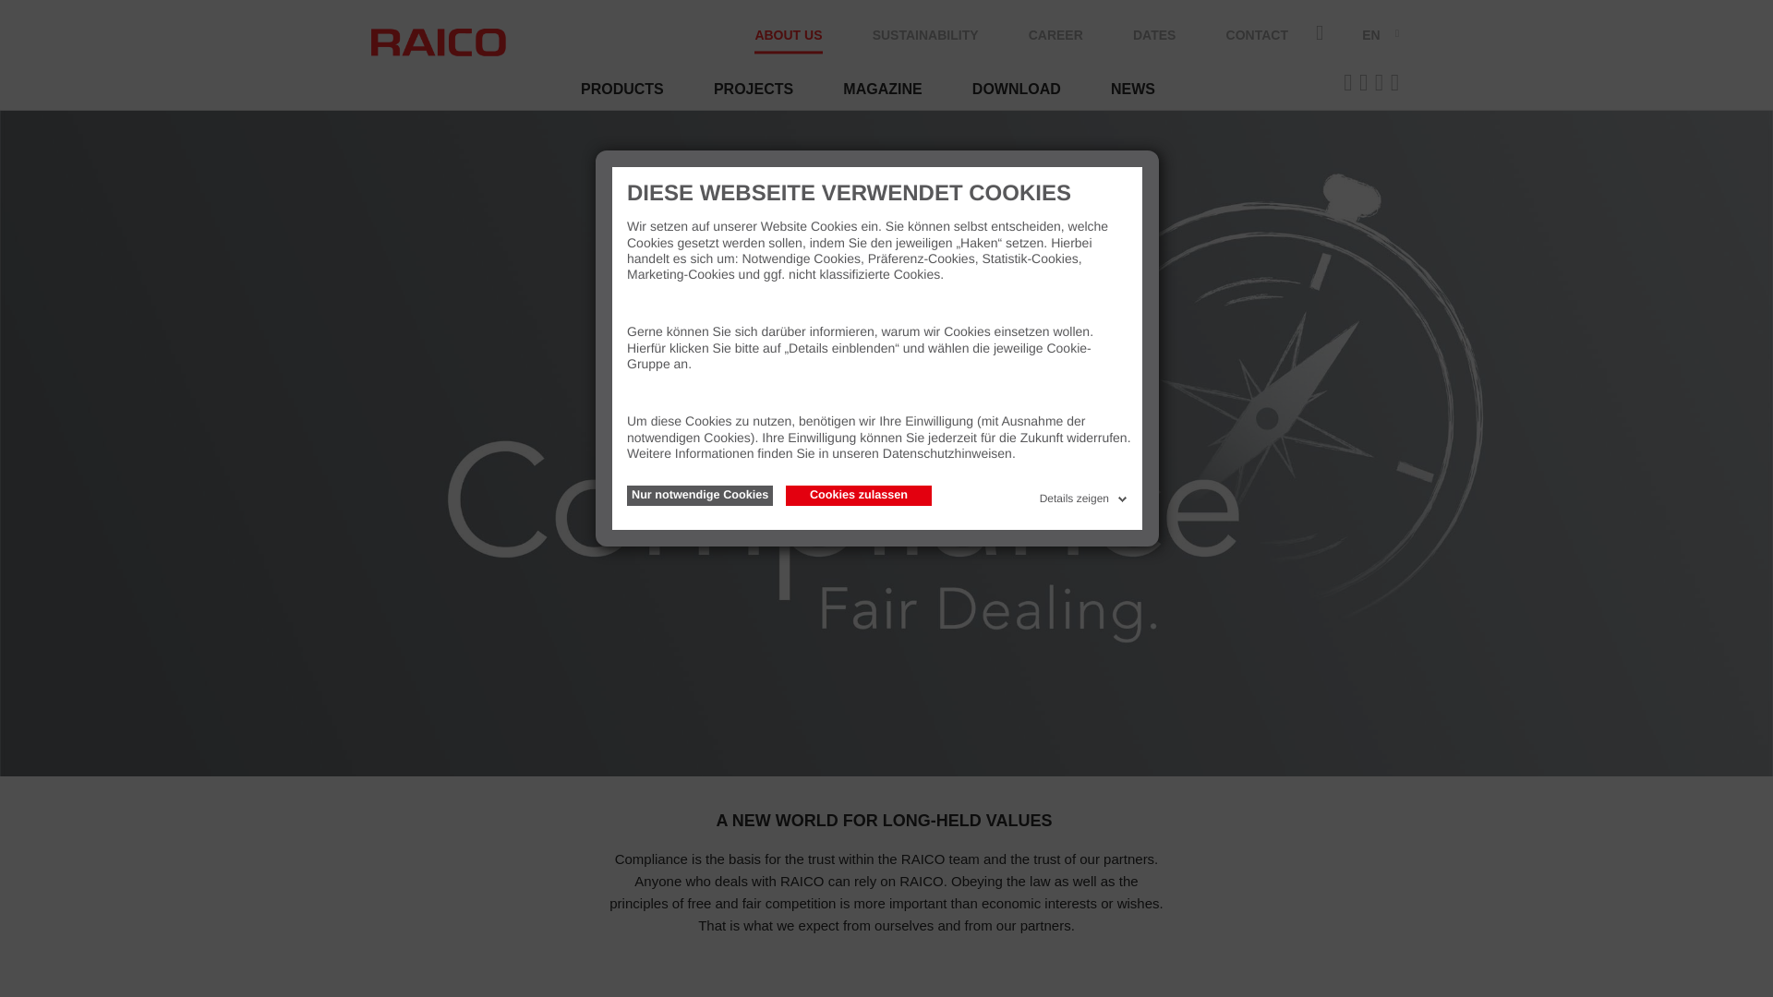 This screenshot has height=997, width=1773. Describe the element at coordinates (30, 10) in the screenshot. I see `Search` at that location.